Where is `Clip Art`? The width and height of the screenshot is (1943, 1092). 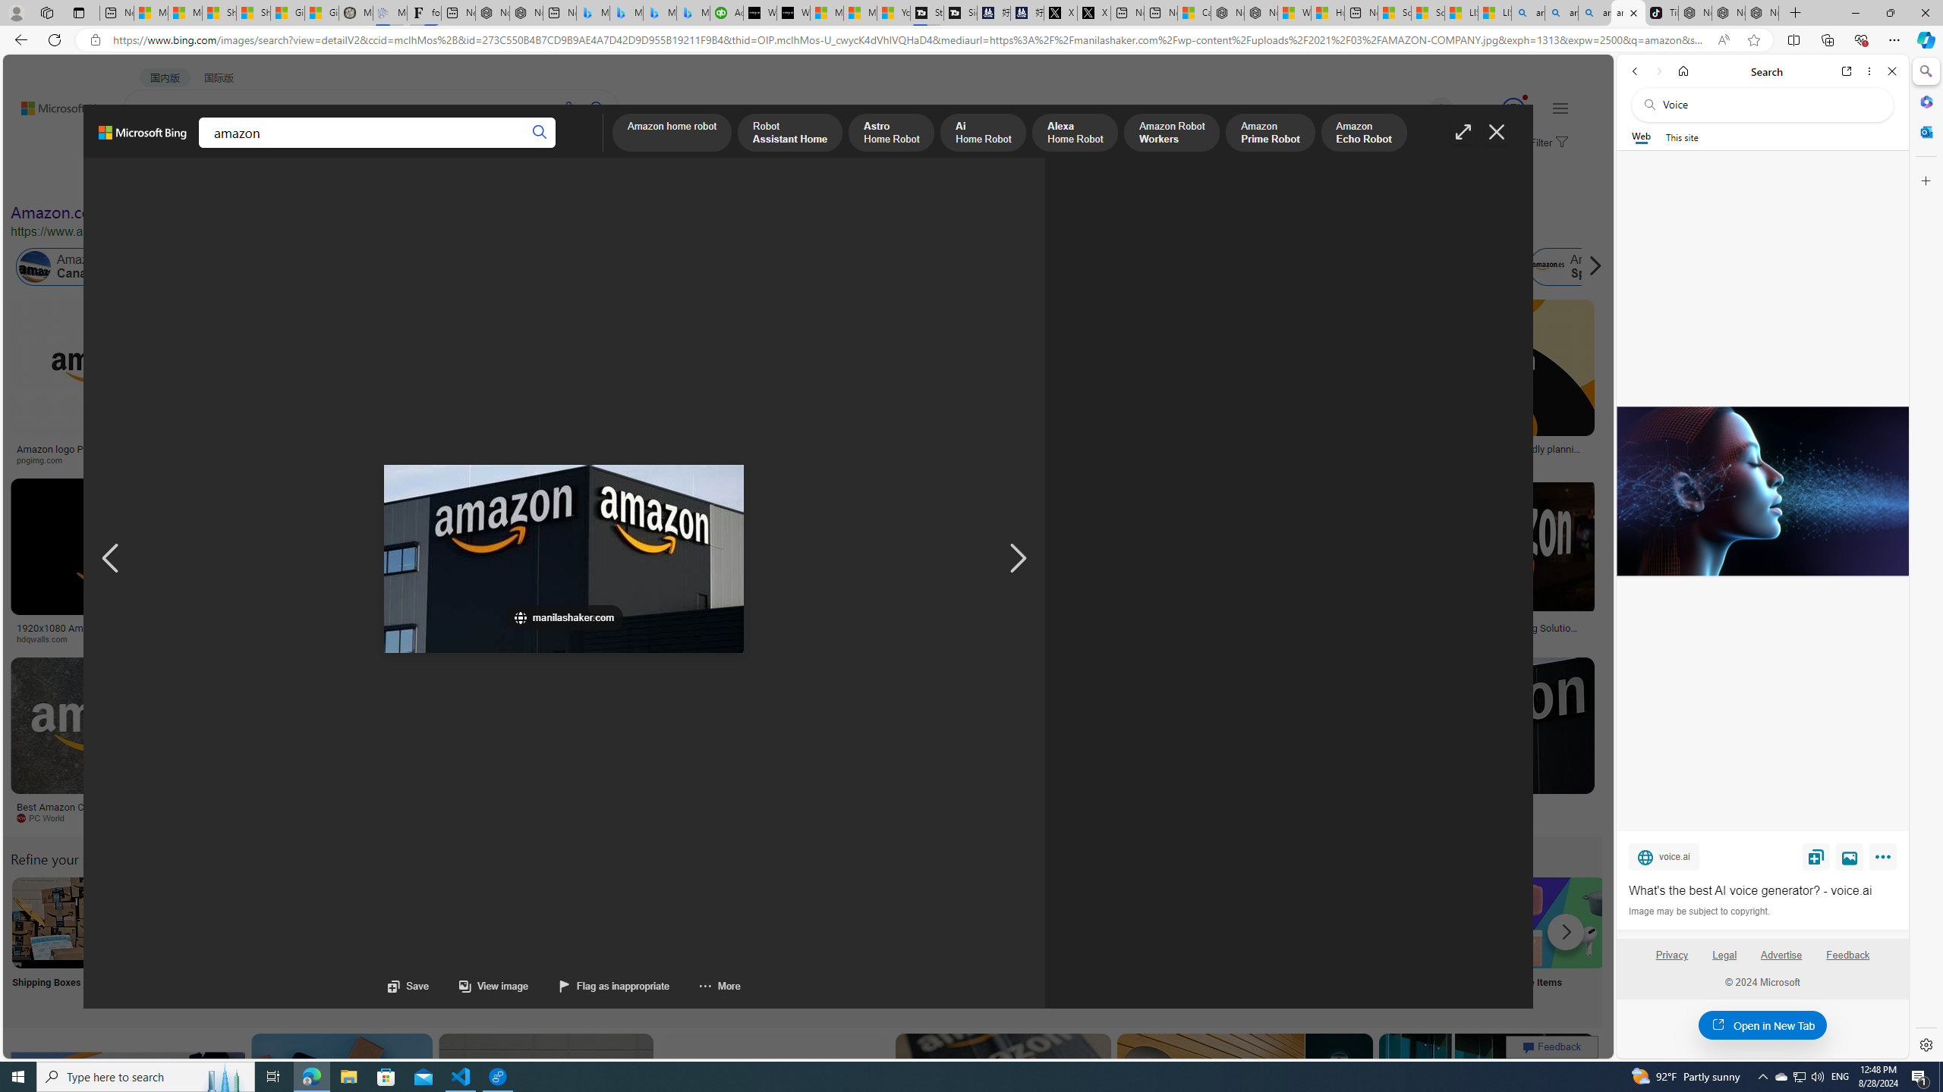 Clip Art is located at coordinates (257, 942).